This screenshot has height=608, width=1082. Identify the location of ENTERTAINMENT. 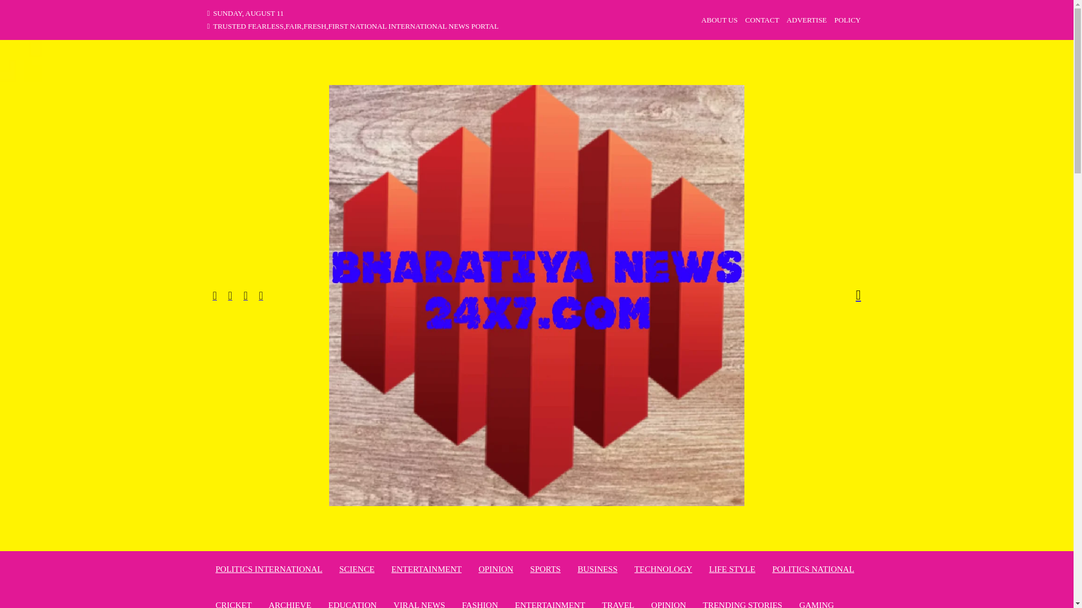
(427, 569).